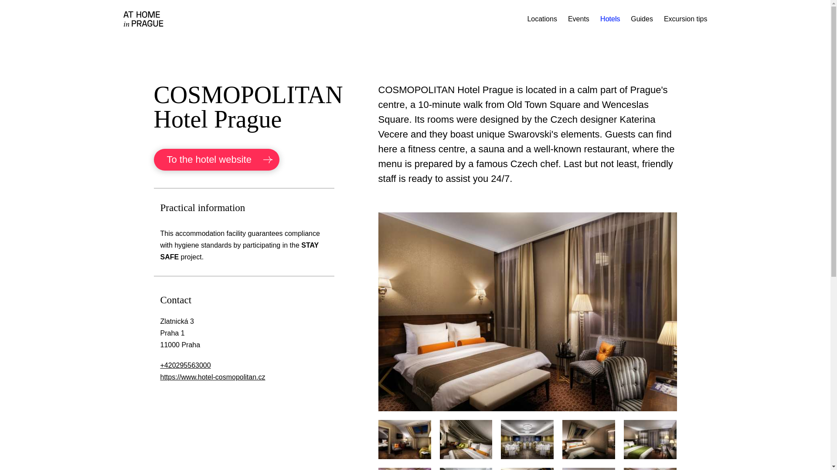 Image resolution: width=837 pixels, height=470 pixels. Describe the element at coordinates (610, 18) in the screenshot. I see `Hotels` at that location.